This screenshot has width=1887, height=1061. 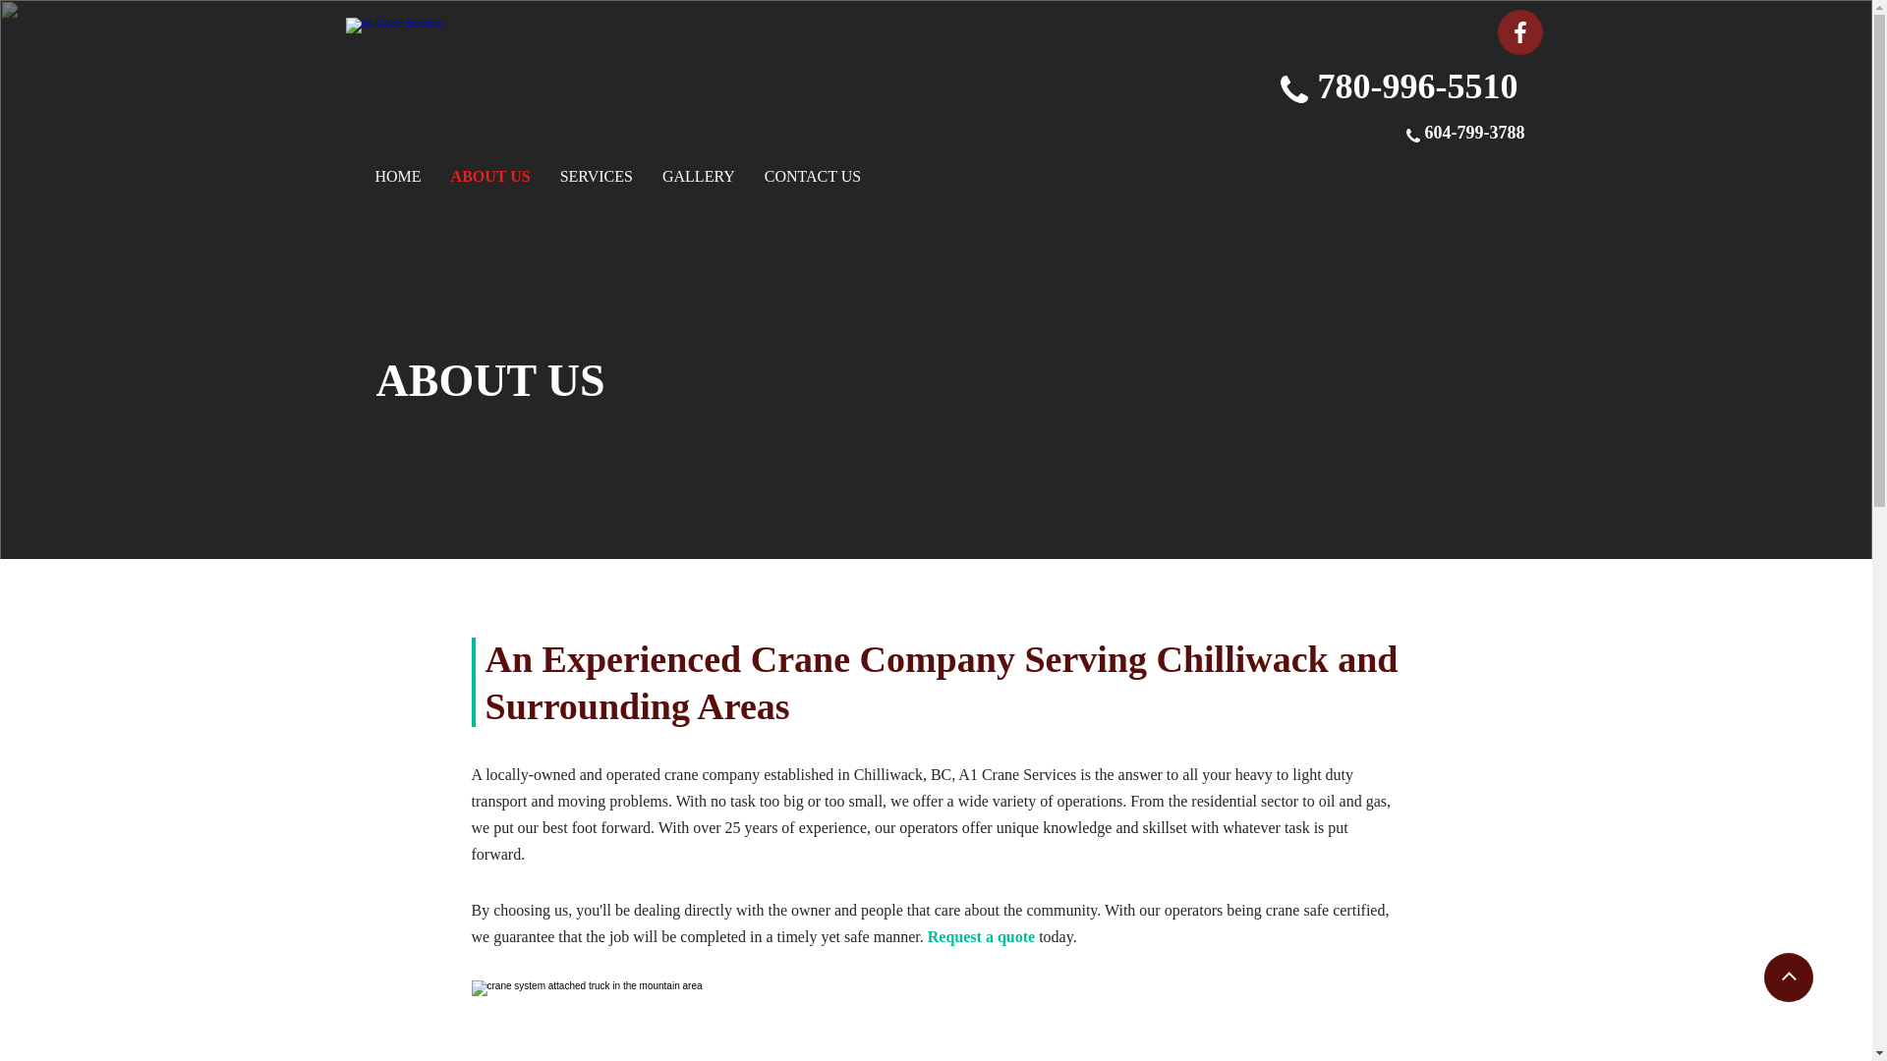 I want to click on ABOUT US, so click(x=491, y=177).